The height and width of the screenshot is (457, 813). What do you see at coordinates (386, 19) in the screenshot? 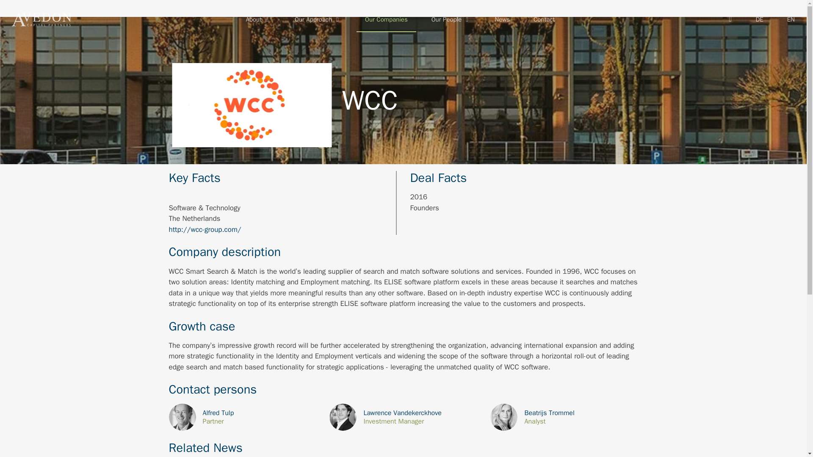
I see `Our Companies` at bounding box center [386, 19].